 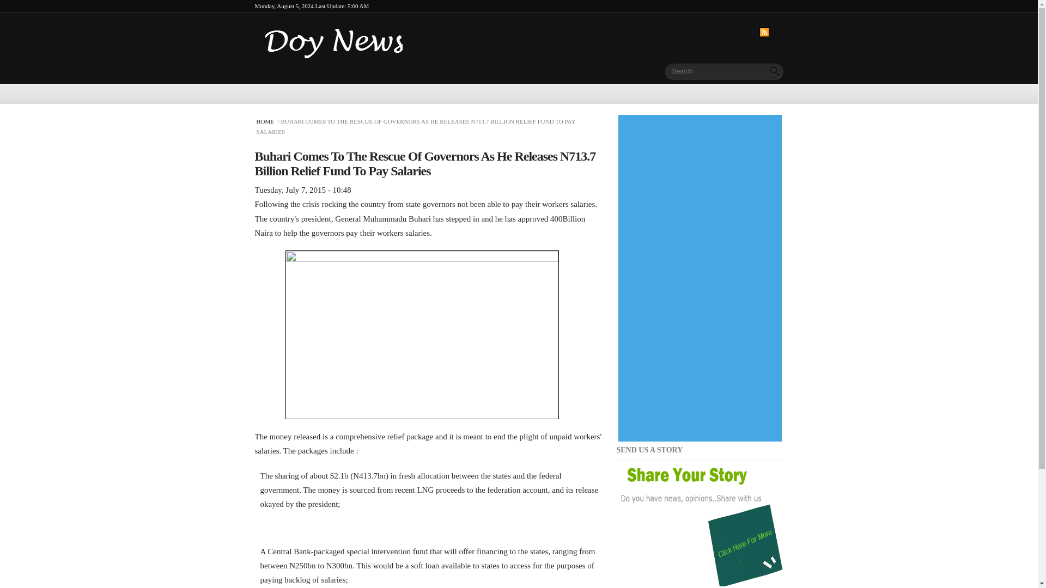 What do you see at coordinates (715, 70) in the screenshot?
I see `Enter the terms you wish to search for.` at bounding box center [715, 70].